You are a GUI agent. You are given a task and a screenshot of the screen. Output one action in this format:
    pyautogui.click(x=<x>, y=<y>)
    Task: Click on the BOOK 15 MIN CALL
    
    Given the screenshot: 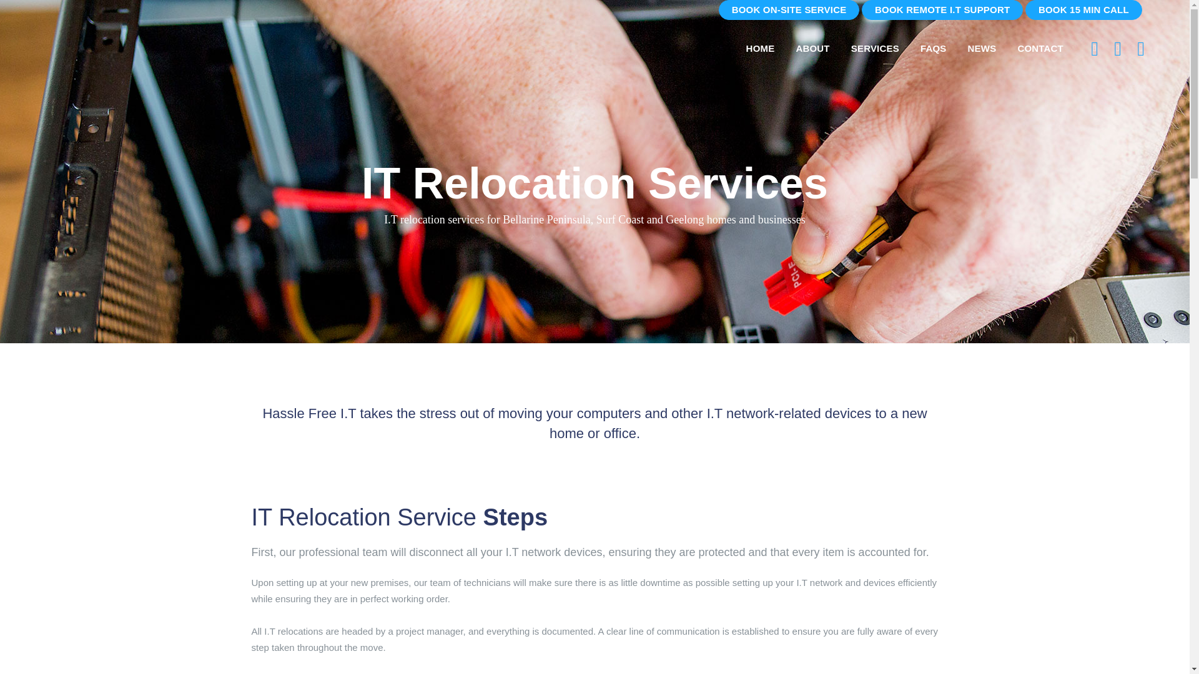 What is the action you would take?
    pyautogui.click(x=1083, y=10)
    